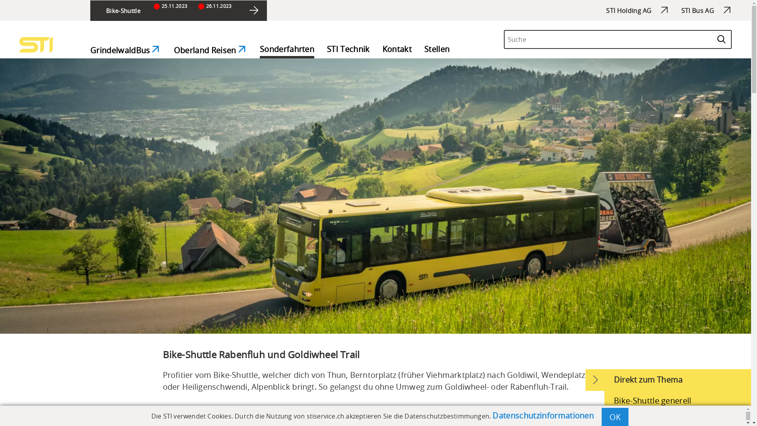 The width and height of the screenshot is (757, 426). Describe the element at coordinates (287, 50) in the screenshot. I see `Sonderfahrten` at that location.